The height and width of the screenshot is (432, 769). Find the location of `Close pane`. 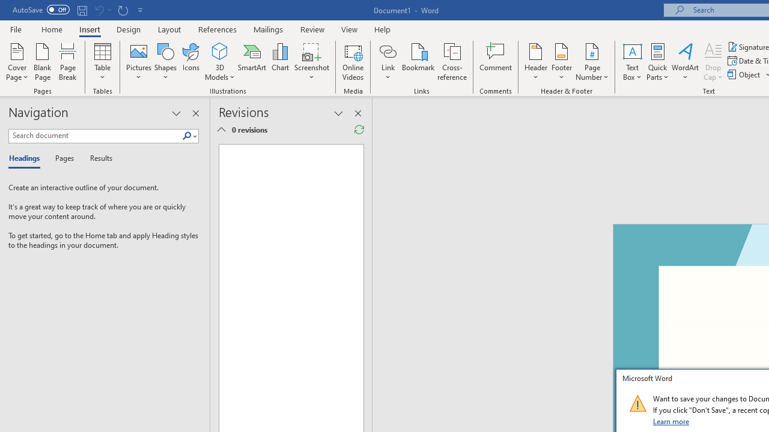

Close pane is located at coordinates (195, 113).